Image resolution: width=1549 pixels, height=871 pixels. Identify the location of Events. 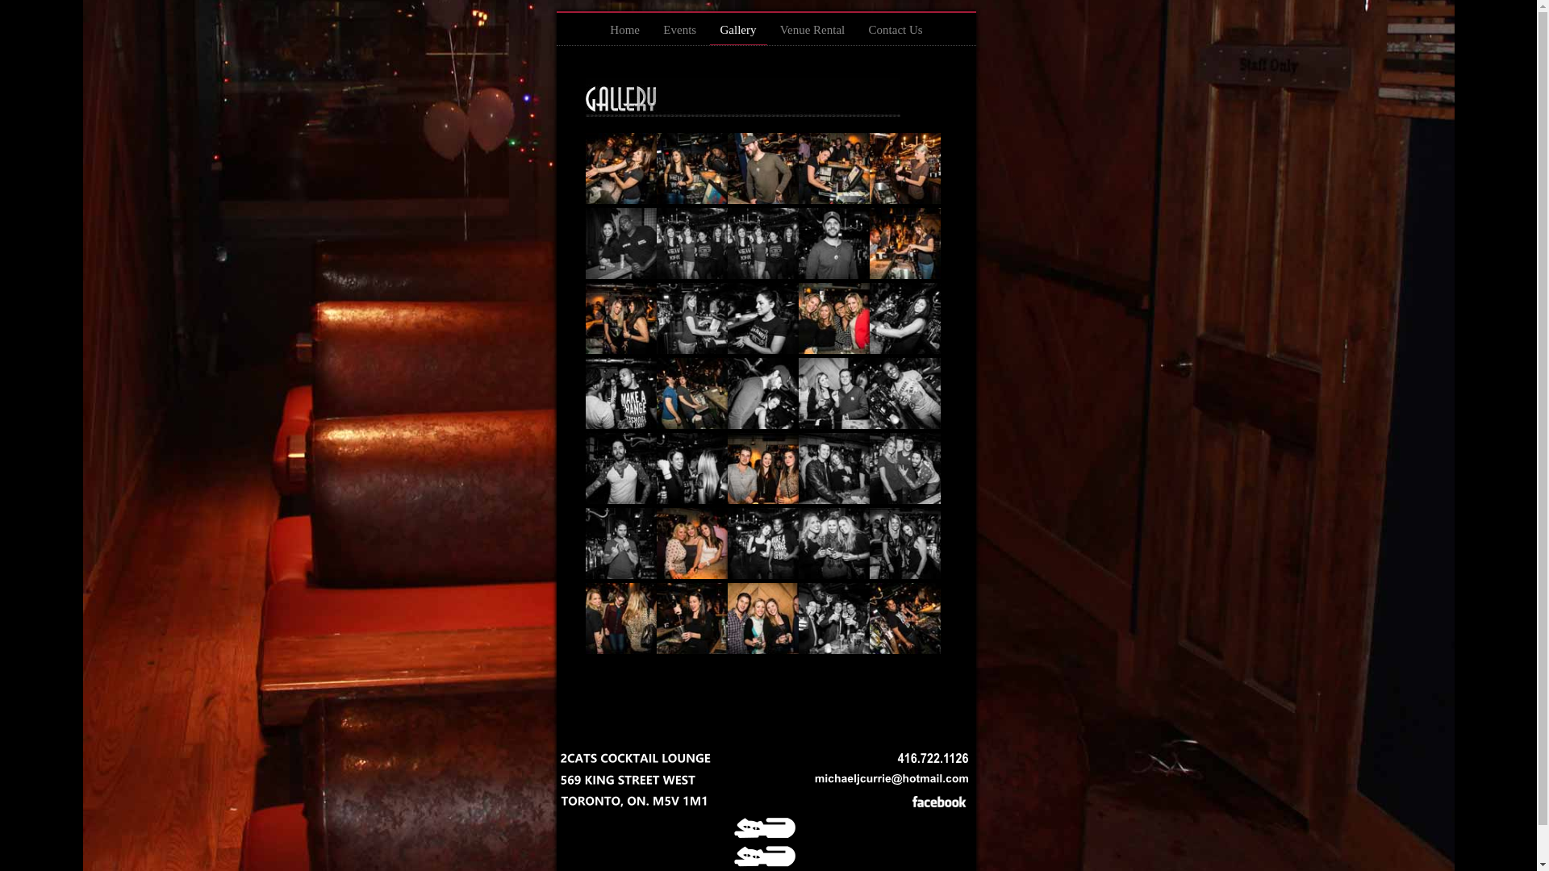
(679, 34).